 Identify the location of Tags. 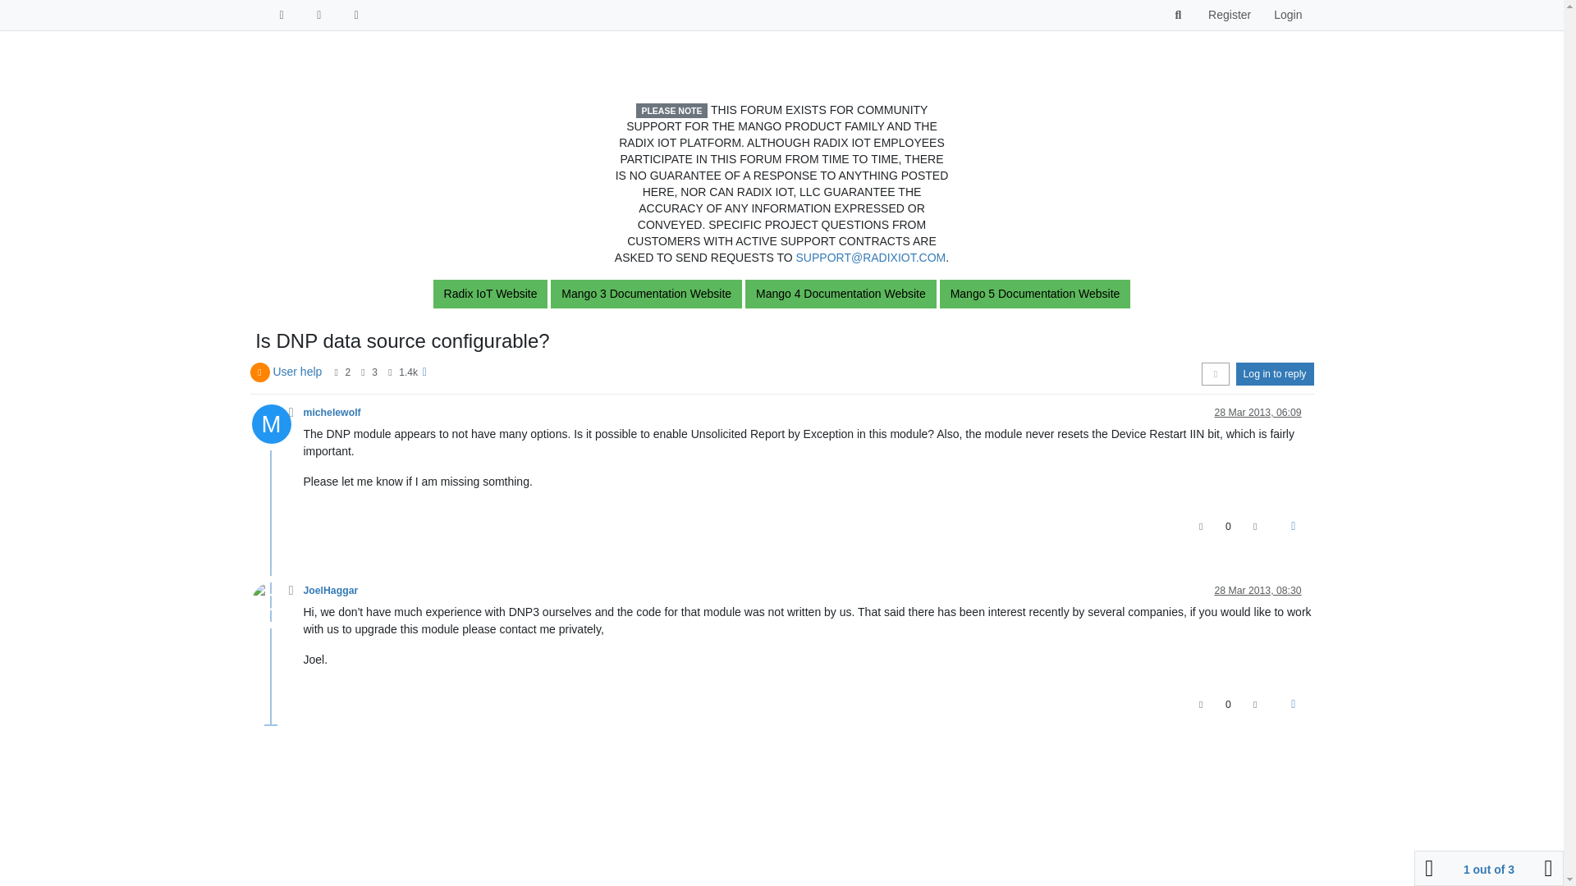
(319, 15).